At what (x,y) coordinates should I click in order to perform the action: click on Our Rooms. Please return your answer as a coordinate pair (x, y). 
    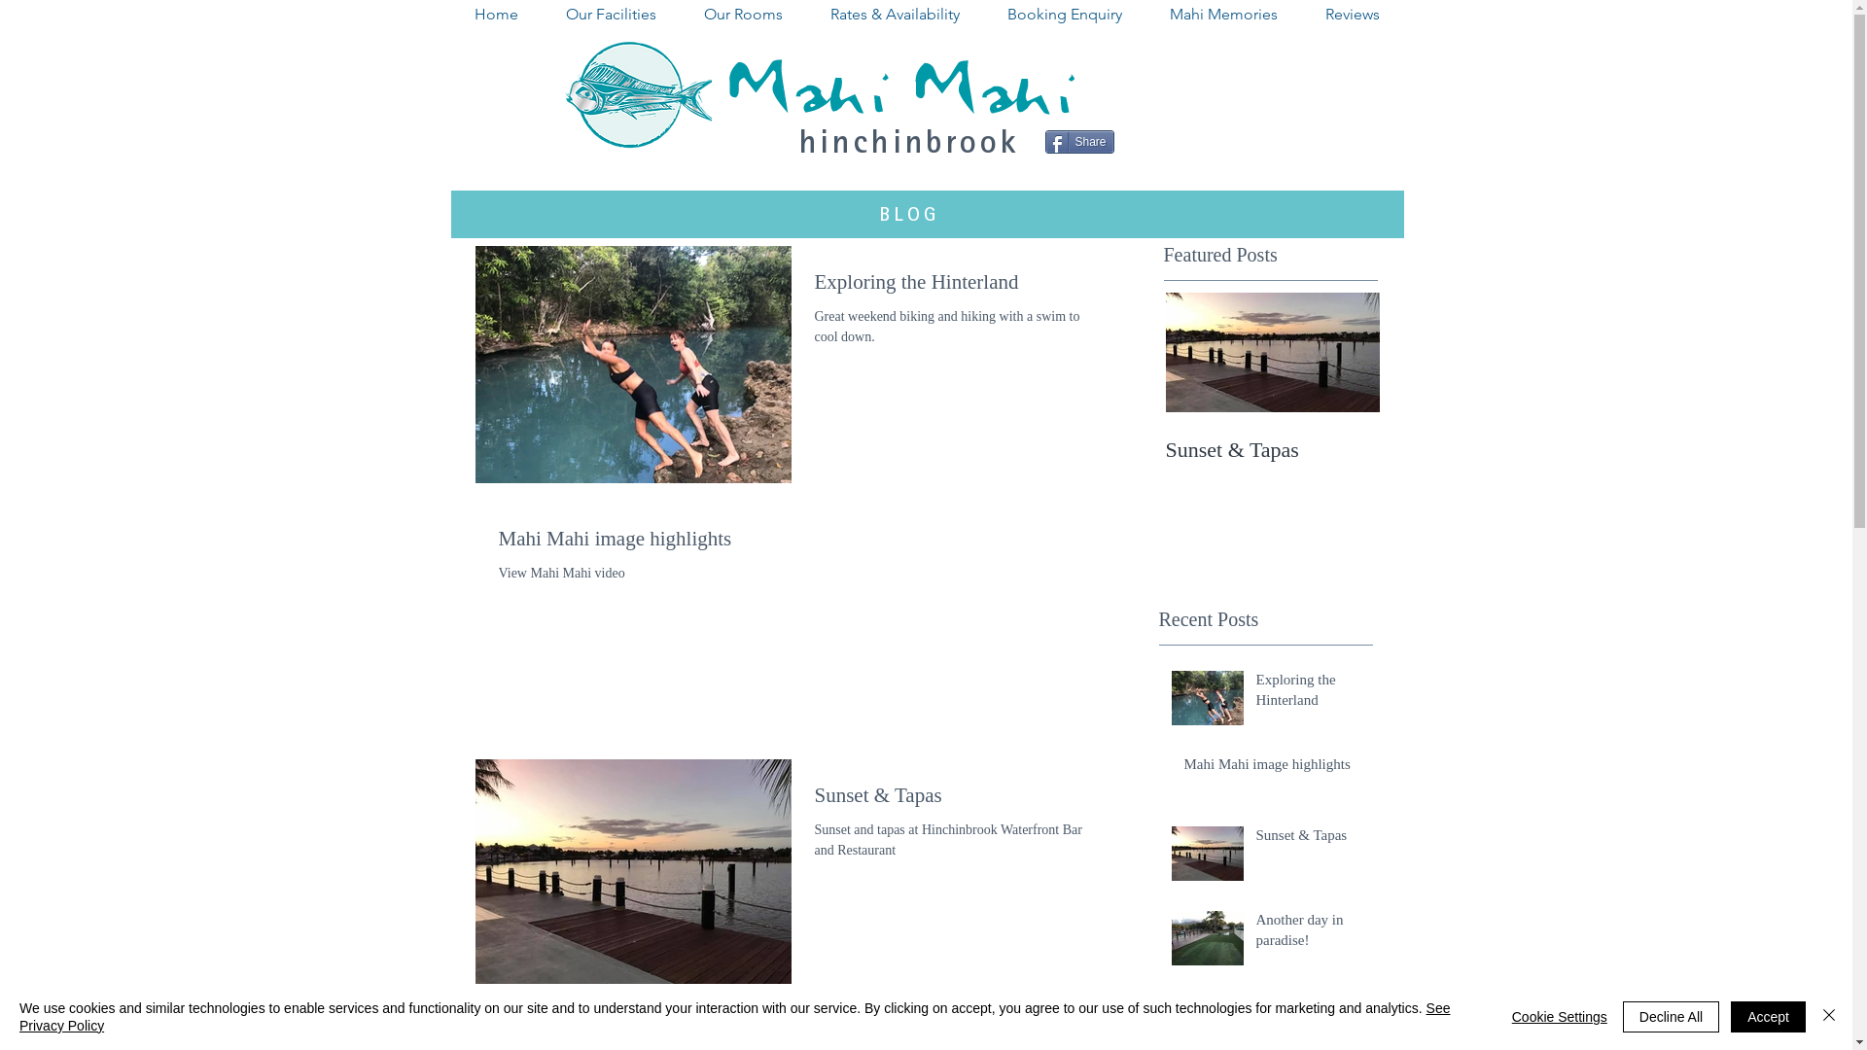
    Looking at the image, I should click on (744, 15).